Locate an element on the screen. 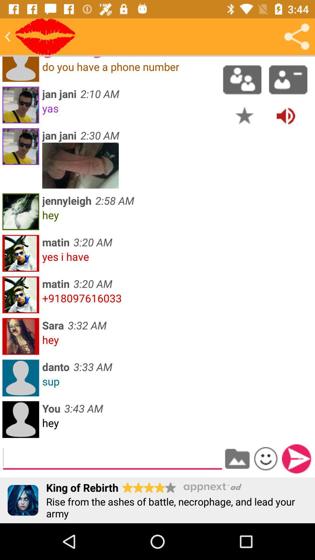 This screenshot has width=315, height=560. add friends is located at coordinates (242, 80).